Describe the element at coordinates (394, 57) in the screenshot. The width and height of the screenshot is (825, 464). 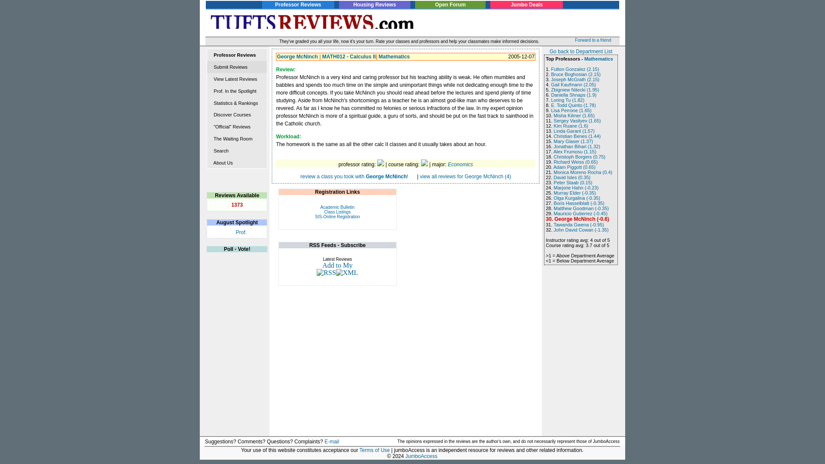
I see `Mathematics` at that location.